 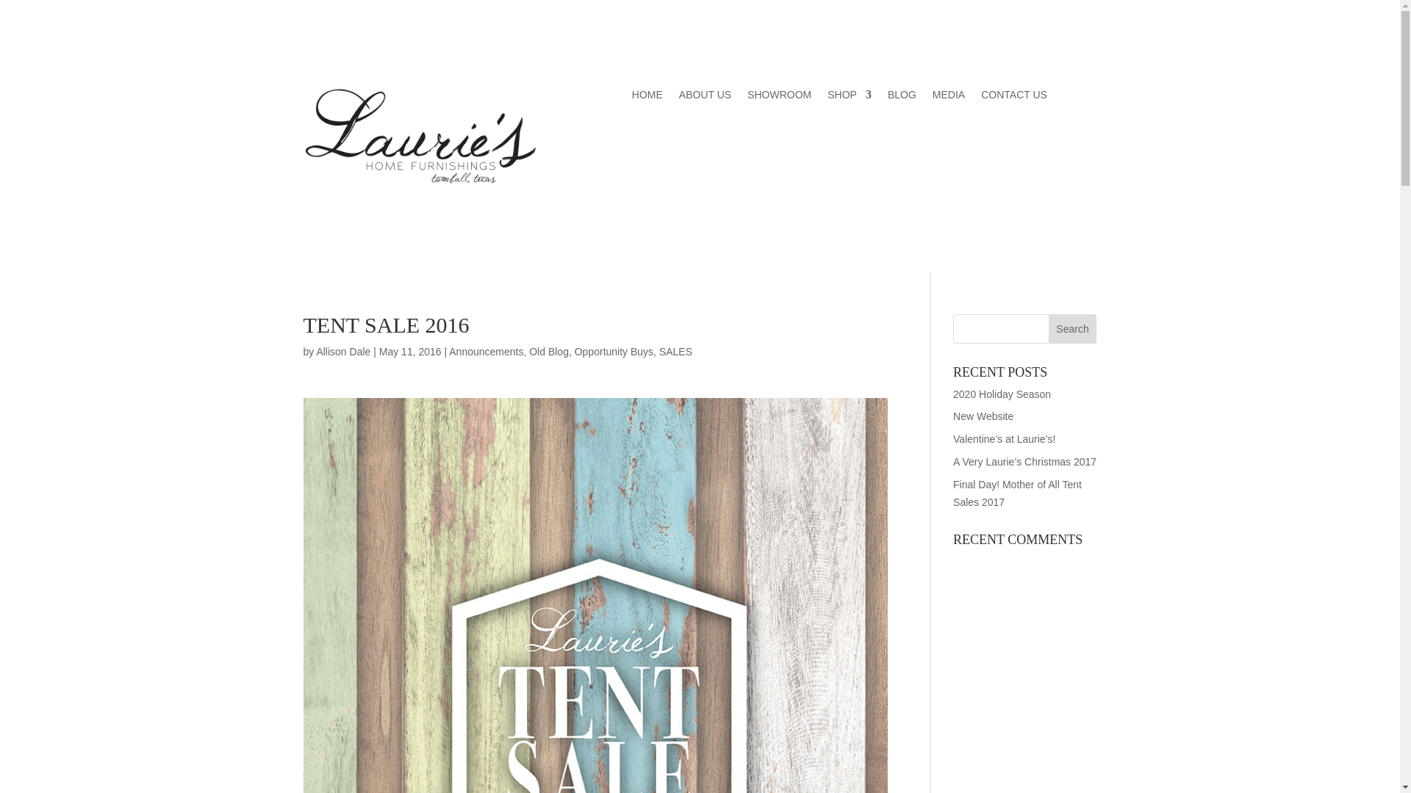 I want to click on MEDIA, so click(x=949, y=97).